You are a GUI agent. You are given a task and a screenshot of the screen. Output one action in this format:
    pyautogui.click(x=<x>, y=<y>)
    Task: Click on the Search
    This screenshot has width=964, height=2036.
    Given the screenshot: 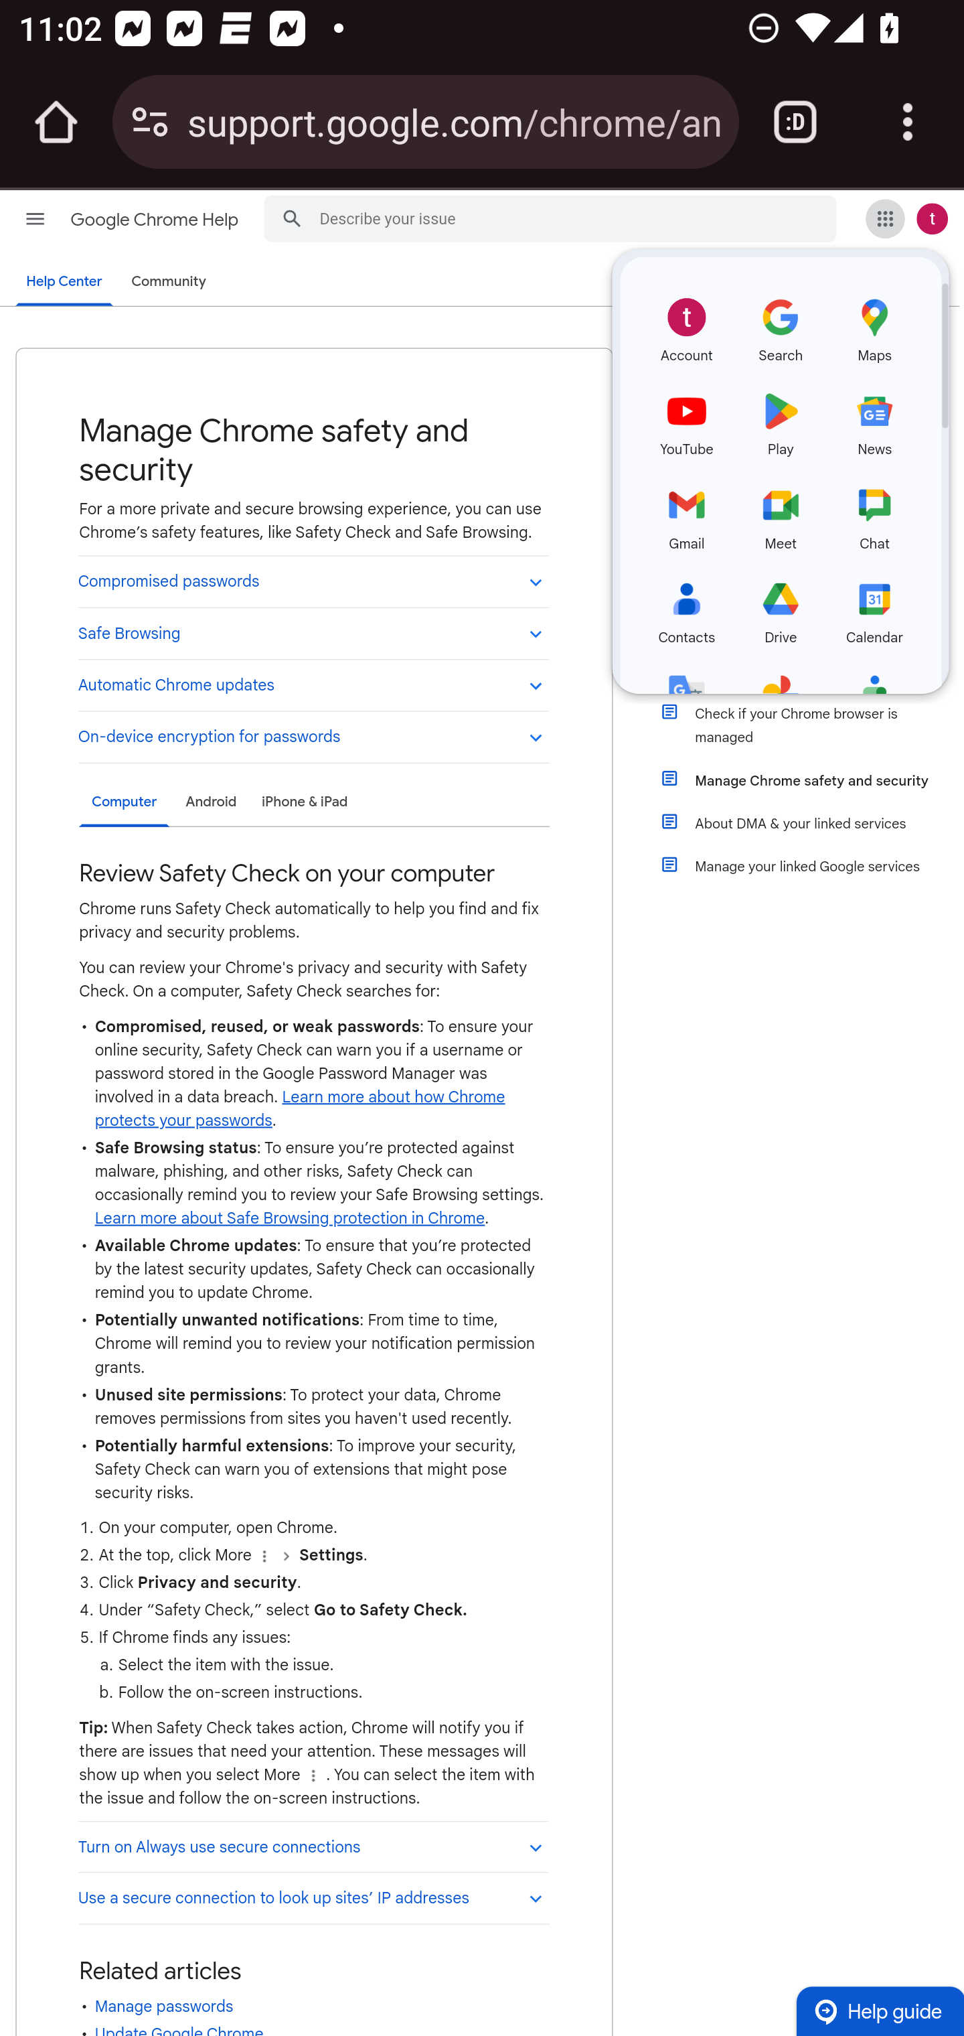 What is the action you would take?
    pyautogui.click(x=781, y=328)
    